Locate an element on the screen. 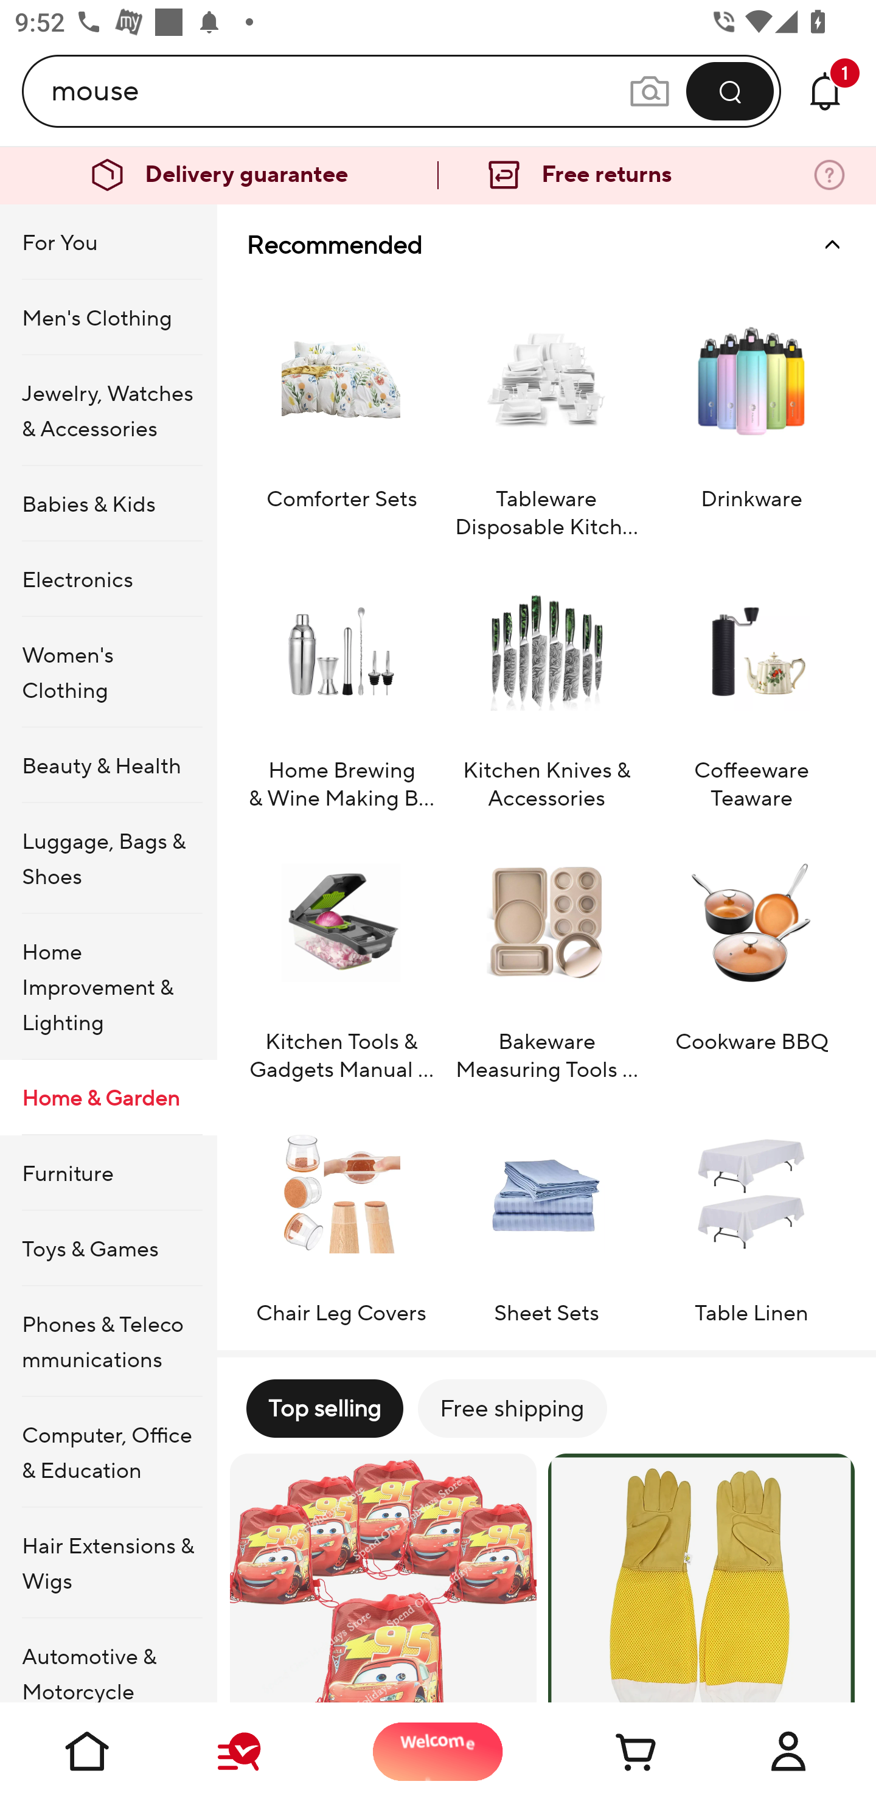 Image resolution: width=876 pixels, height=1801 pixels. Kitchen Knives & Accessories is located at coordinates (546, 685).